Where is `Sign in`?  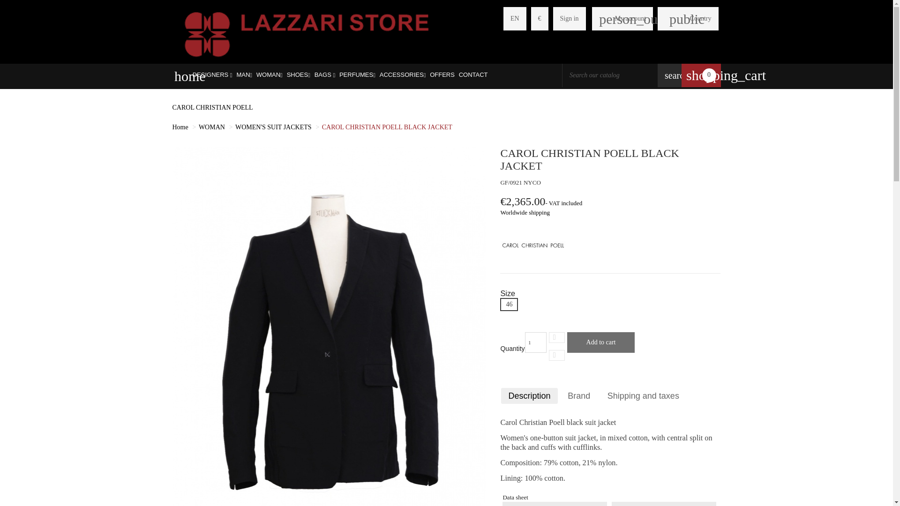
Sign in is located at coordinates (569, 19).